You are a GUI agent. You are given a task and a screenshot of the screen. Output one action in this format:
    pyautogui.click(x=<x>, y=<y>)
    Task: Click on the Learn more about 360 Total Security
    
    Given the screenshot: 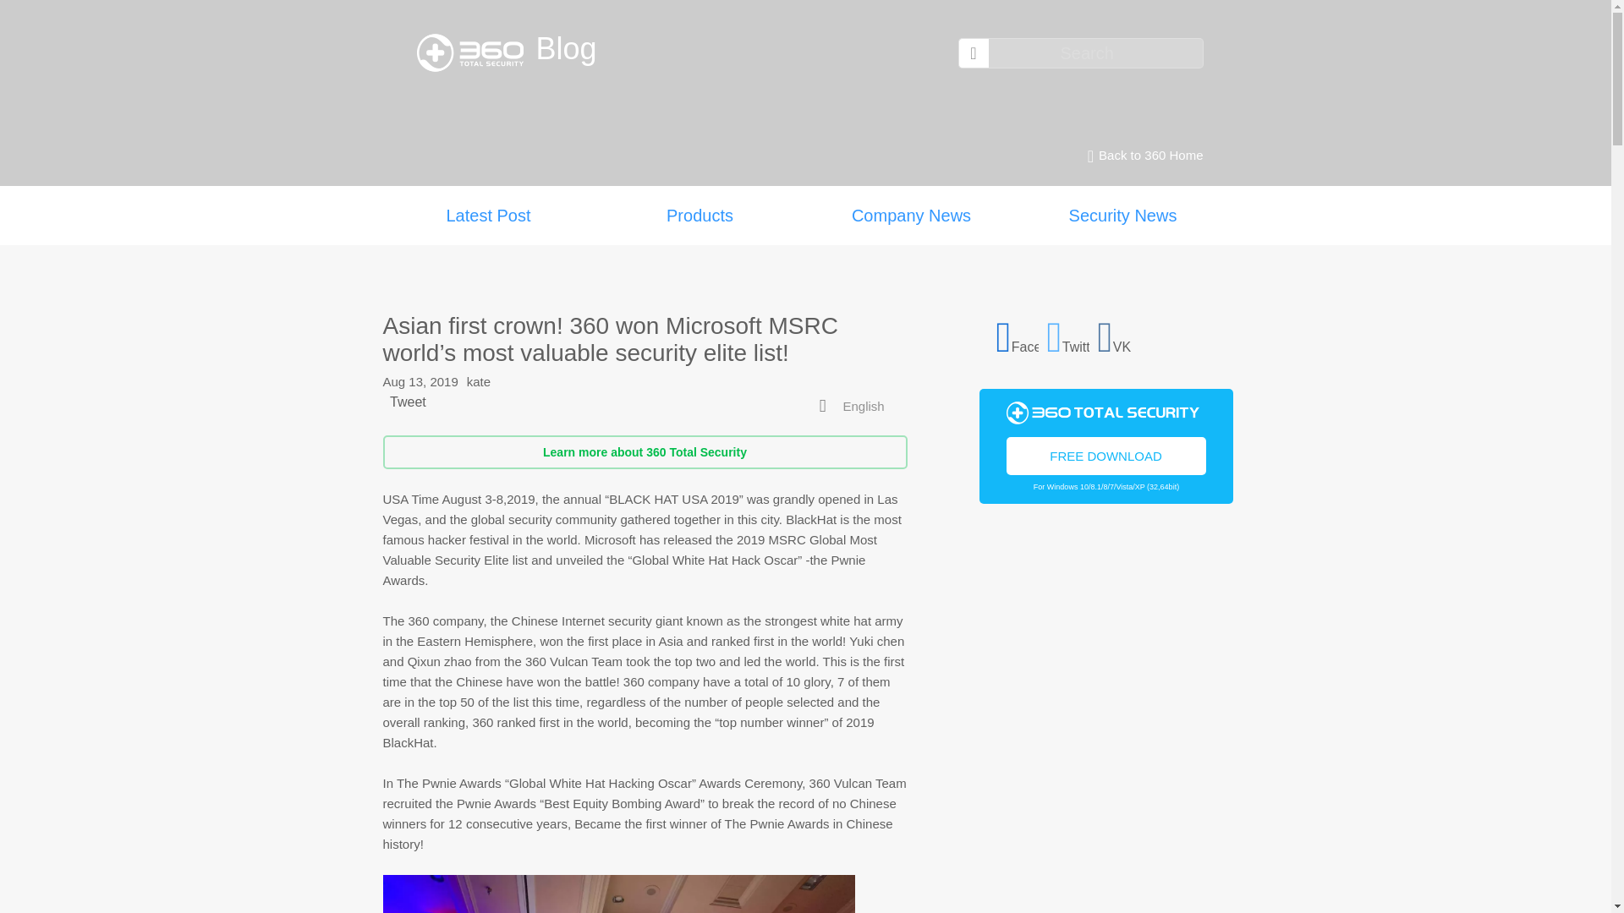 What is the action you would take?
    pyautogui.click(x=644, y=452)
    